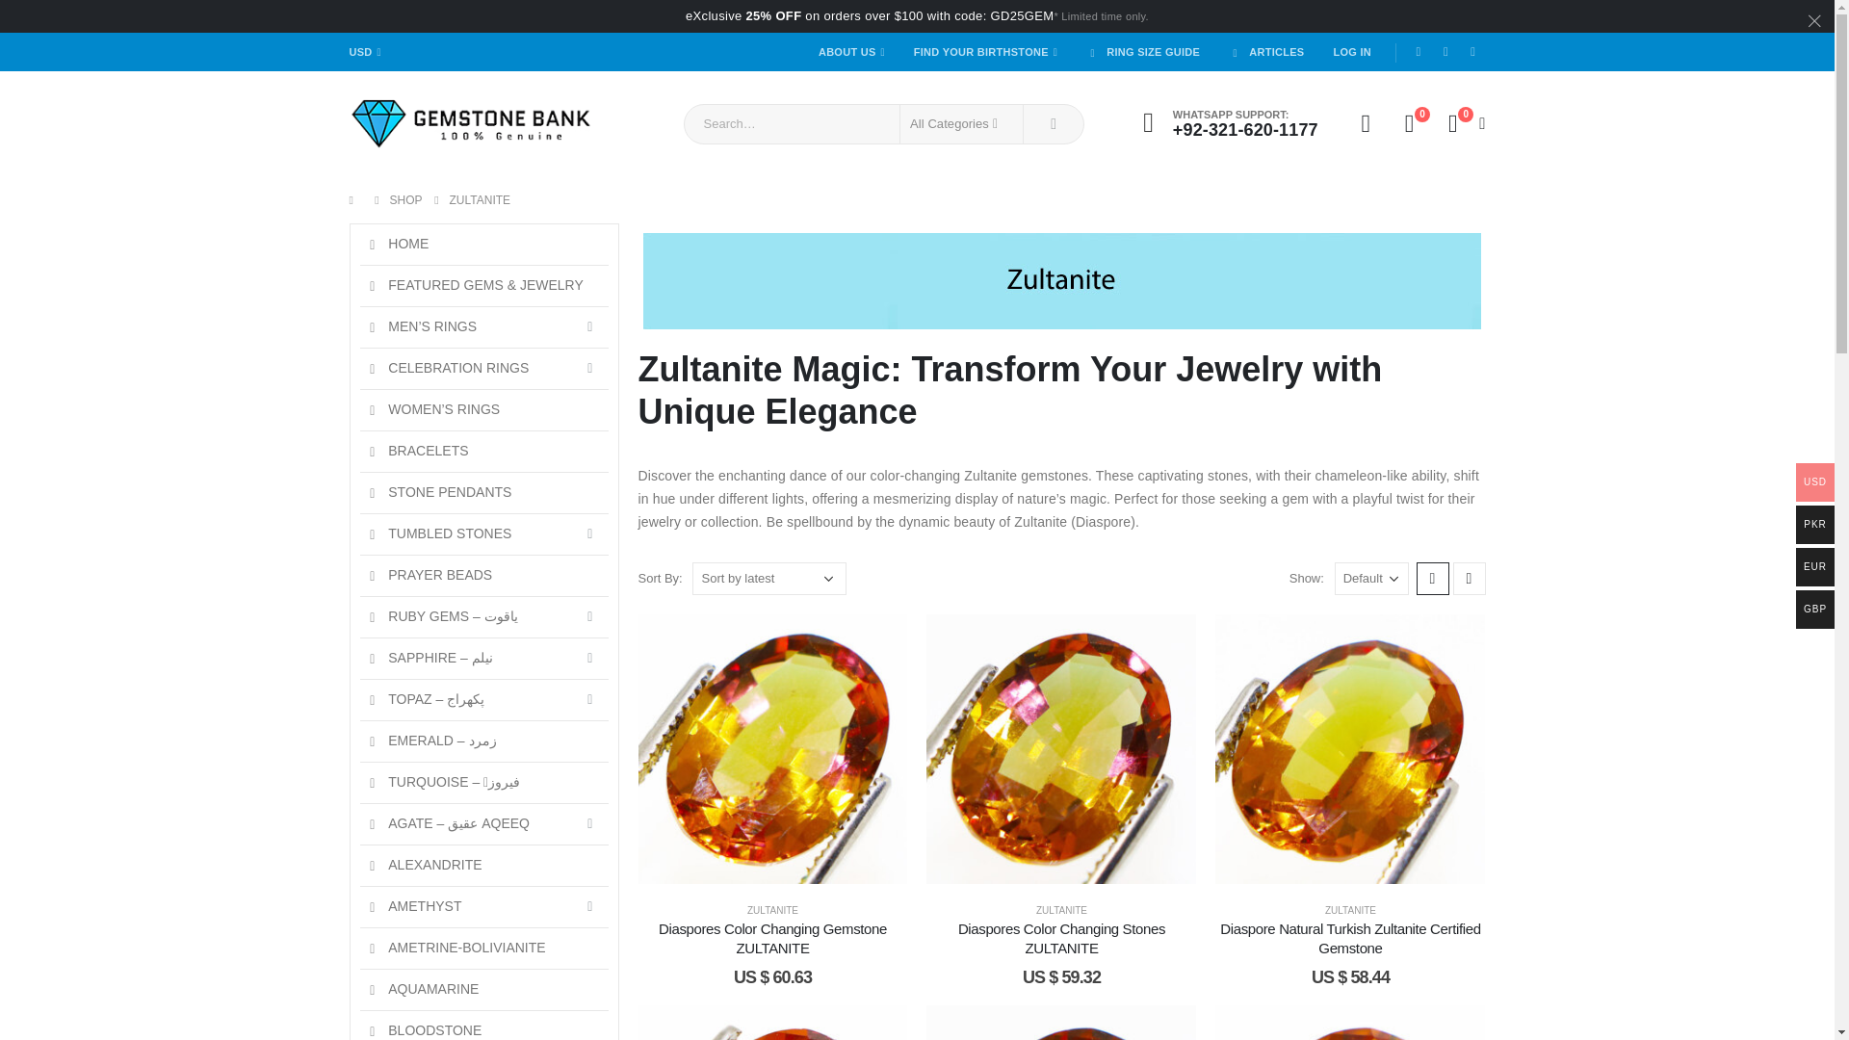 The image size is (1849, 1040). What do you see at coordinates (1143, 52) in the screenshot?
I see `RING SIZE GUIDE` at bounding box center [1143, 52].